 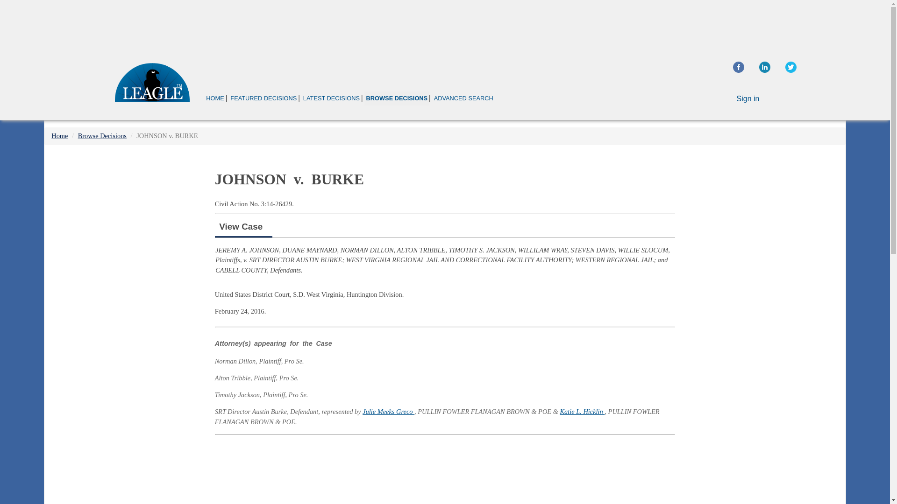 I want to click on Katie L. Hicklin, so click(x=582, y=411).